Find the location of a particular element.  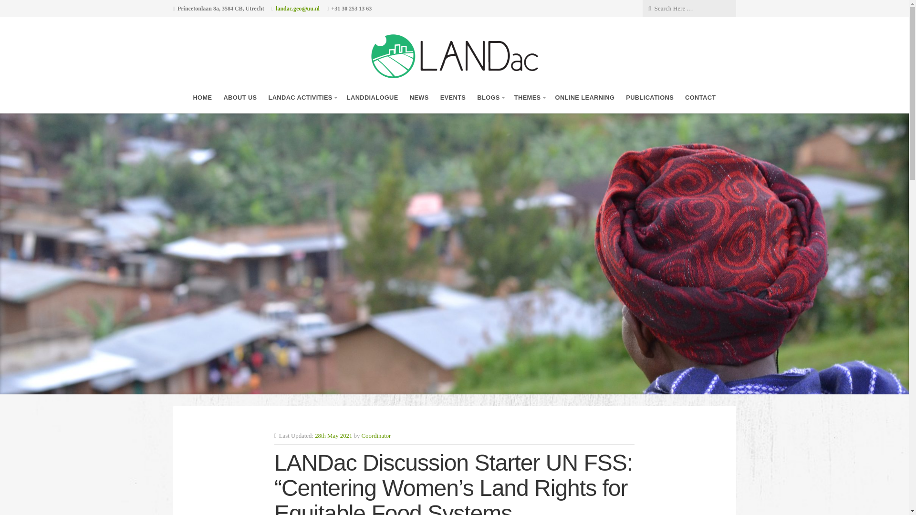

BLOGS is located at coordinates (490, 98).